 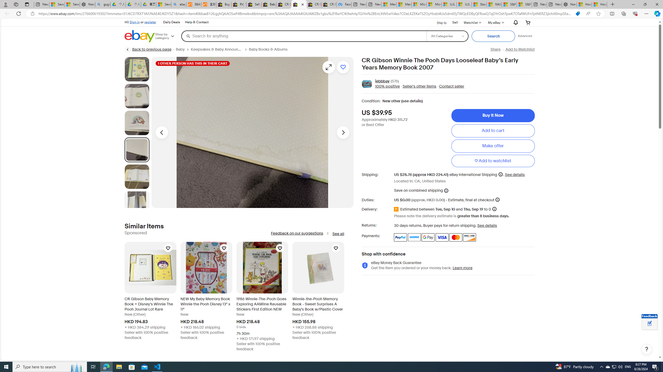 I want to click on Keepsakes & Baby Announcements, so click(x=217, y=49).